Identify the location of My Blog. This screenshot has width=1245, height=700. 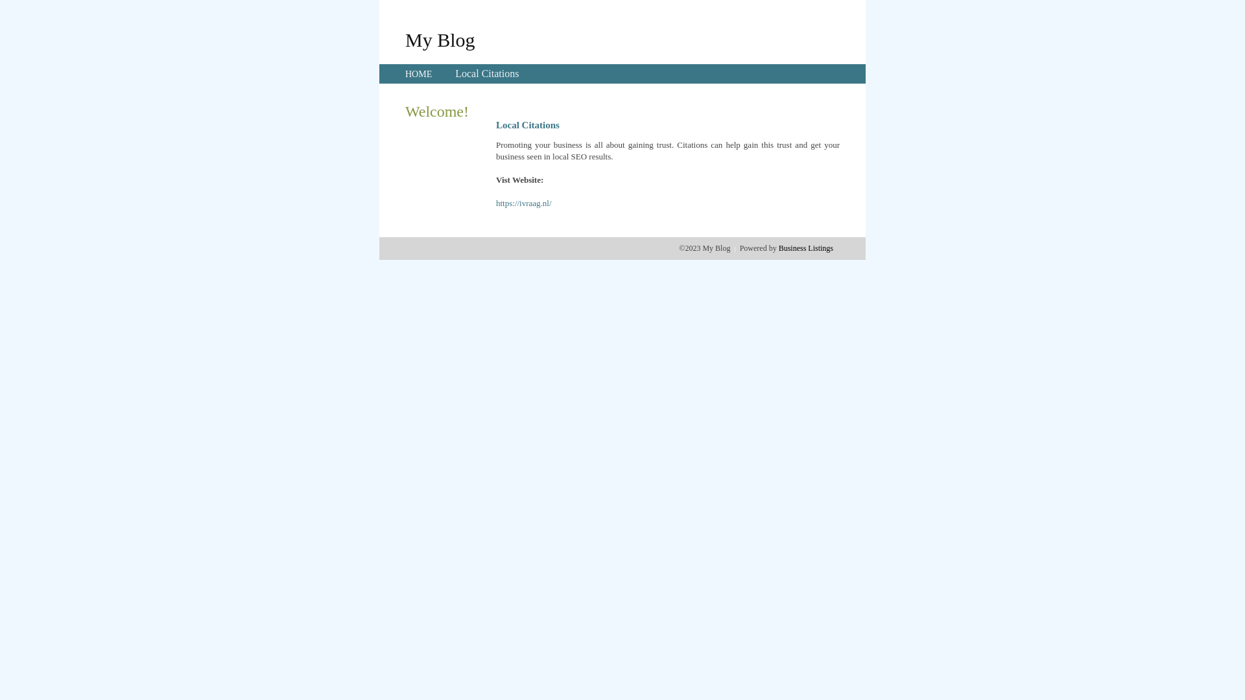
(440, 40).